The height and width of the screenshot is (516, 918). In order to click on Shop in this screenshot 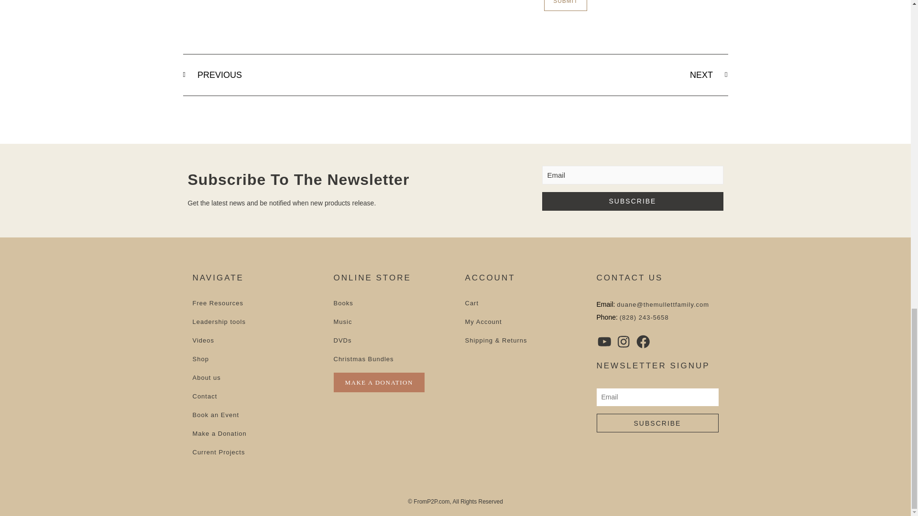, I will do `click(254, 359)`.